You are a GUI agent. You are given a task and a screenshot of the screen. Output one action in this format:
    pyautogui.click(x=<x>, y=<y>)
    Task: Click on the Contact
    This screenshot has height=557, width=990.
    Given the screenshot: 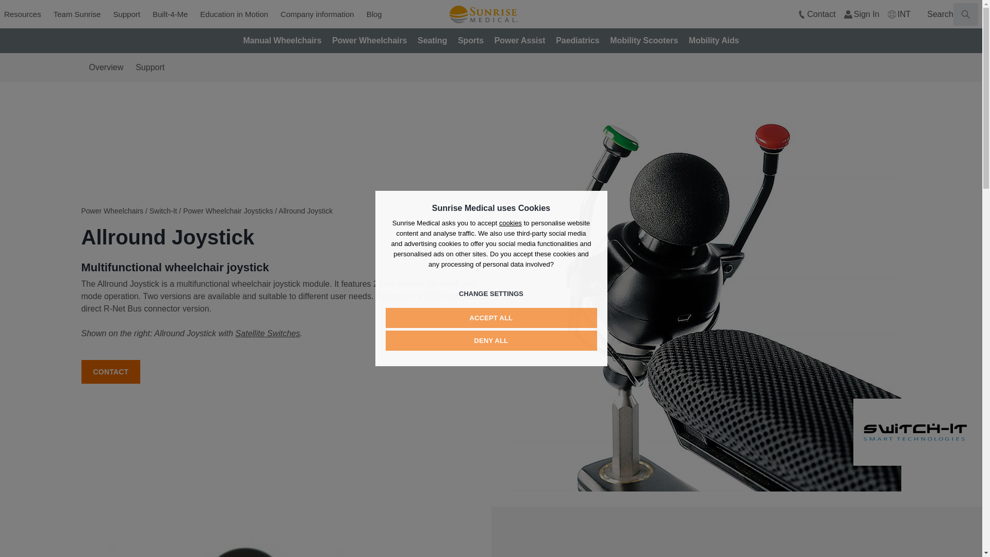 What is the action you would take?
    pyautogui.click(x=817, y=14)
    